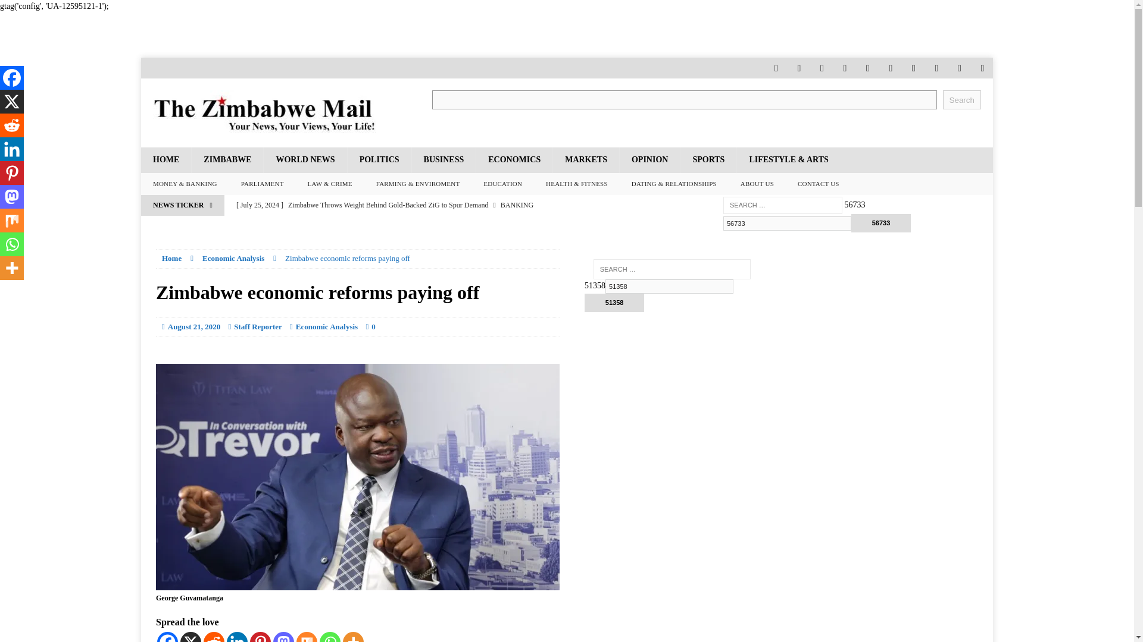 Image resolution: width=1143 pixels, height=642 pixels. Describe the element at coordinates (819, 184) in the screenshot. I see `CONTACT US` at that location.